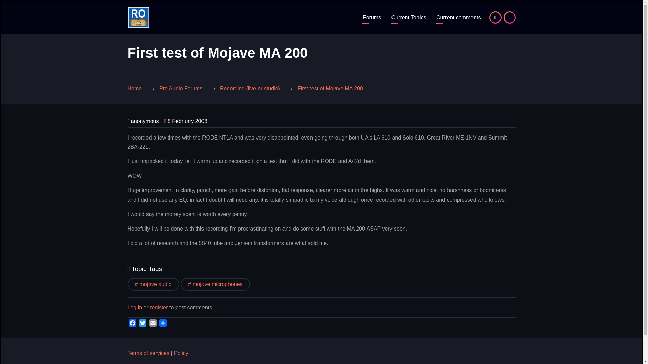 This screenshot has width=648, height=364. What do you see at coordinates (459, 18) in the screenshot?
I see `Current comments` at bounding box center [459, 18].